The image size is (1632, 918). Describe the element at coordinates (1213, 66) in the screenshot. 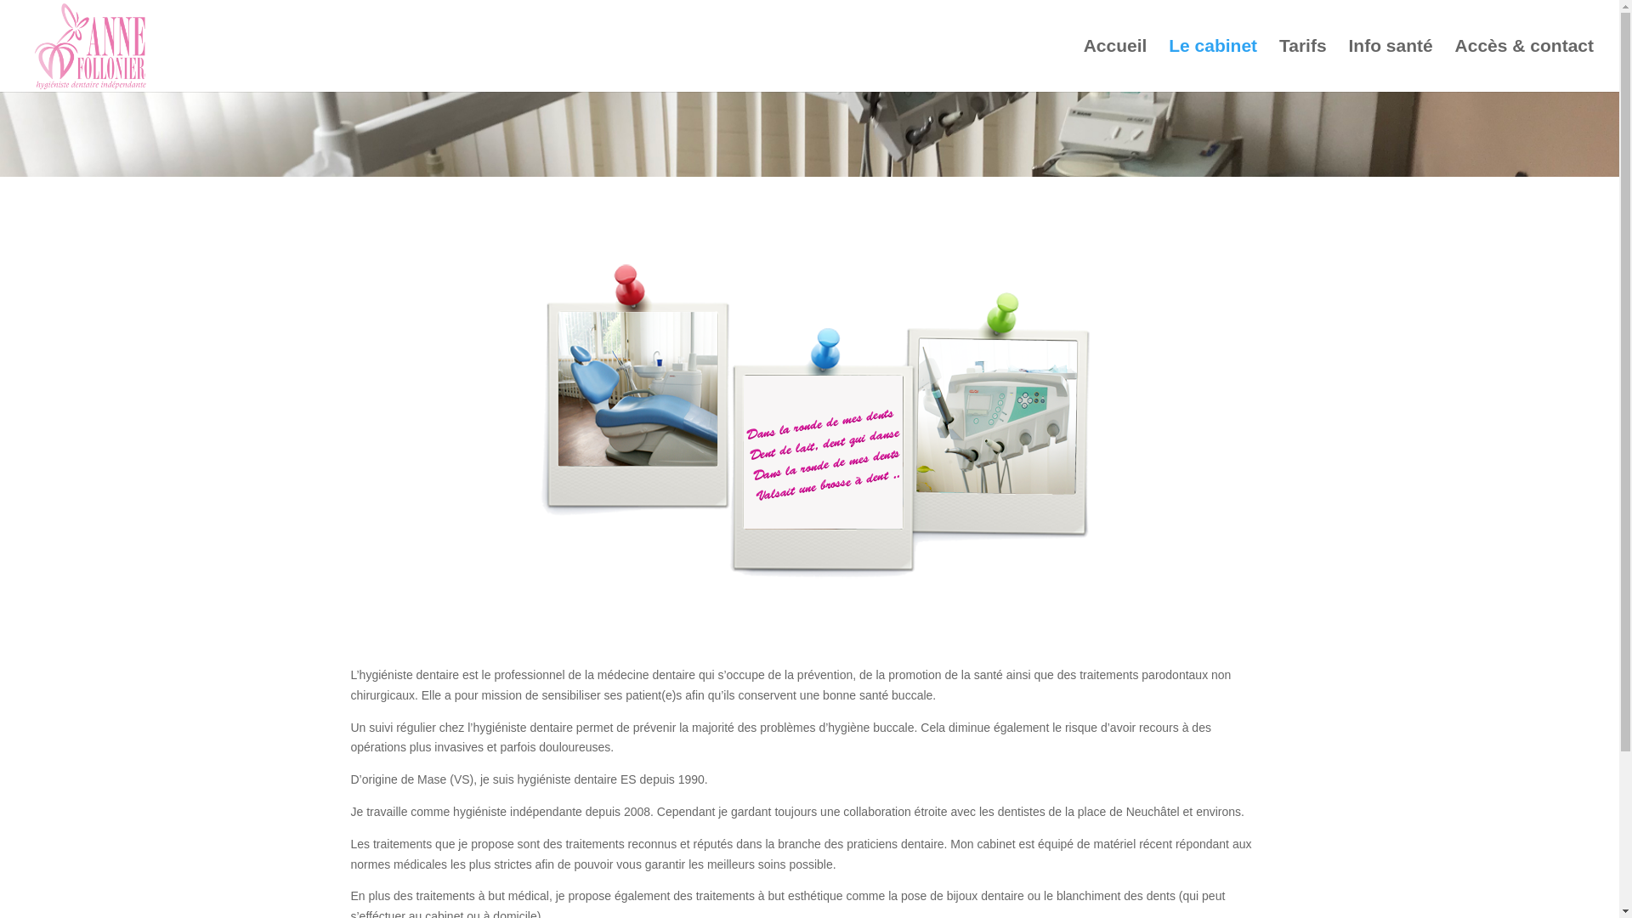

I see `Le cabinet` at that location.